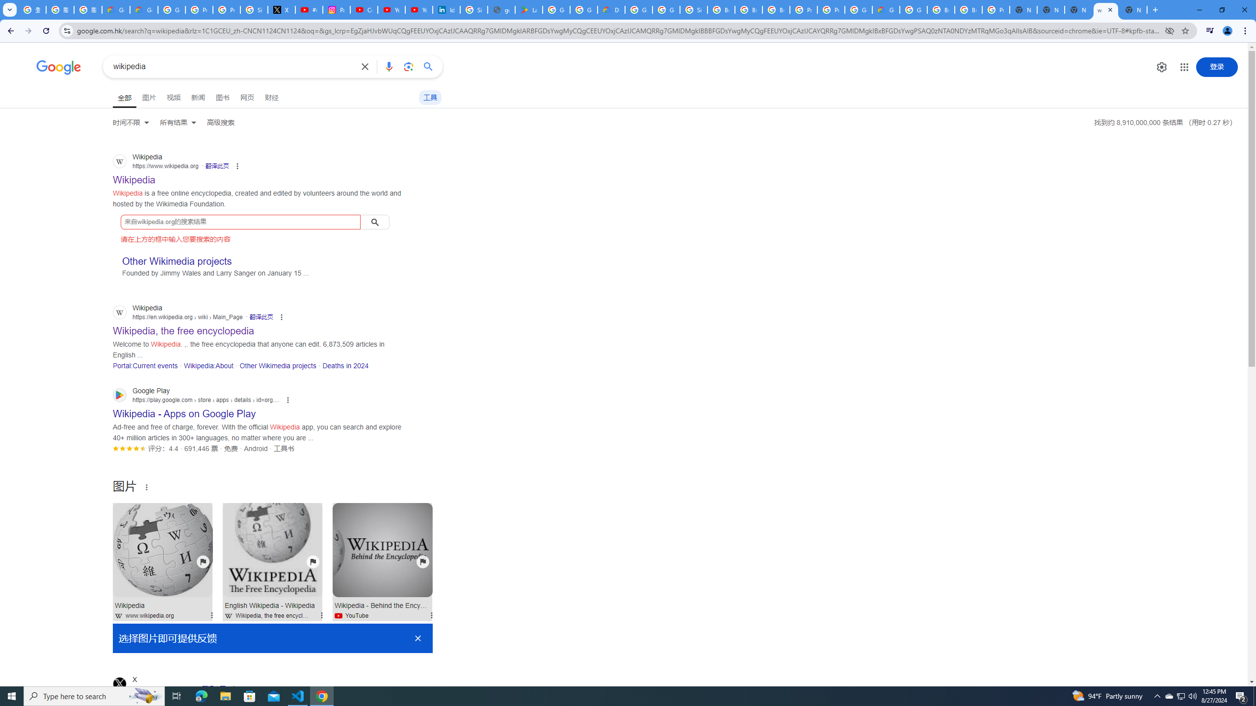 Image resolution: width=1256 pixels, height=706 pixels. What do you see at coordinates (145, 366) in the screenshot?
I see `Portal:Current events` at bounding box center [145, 366].